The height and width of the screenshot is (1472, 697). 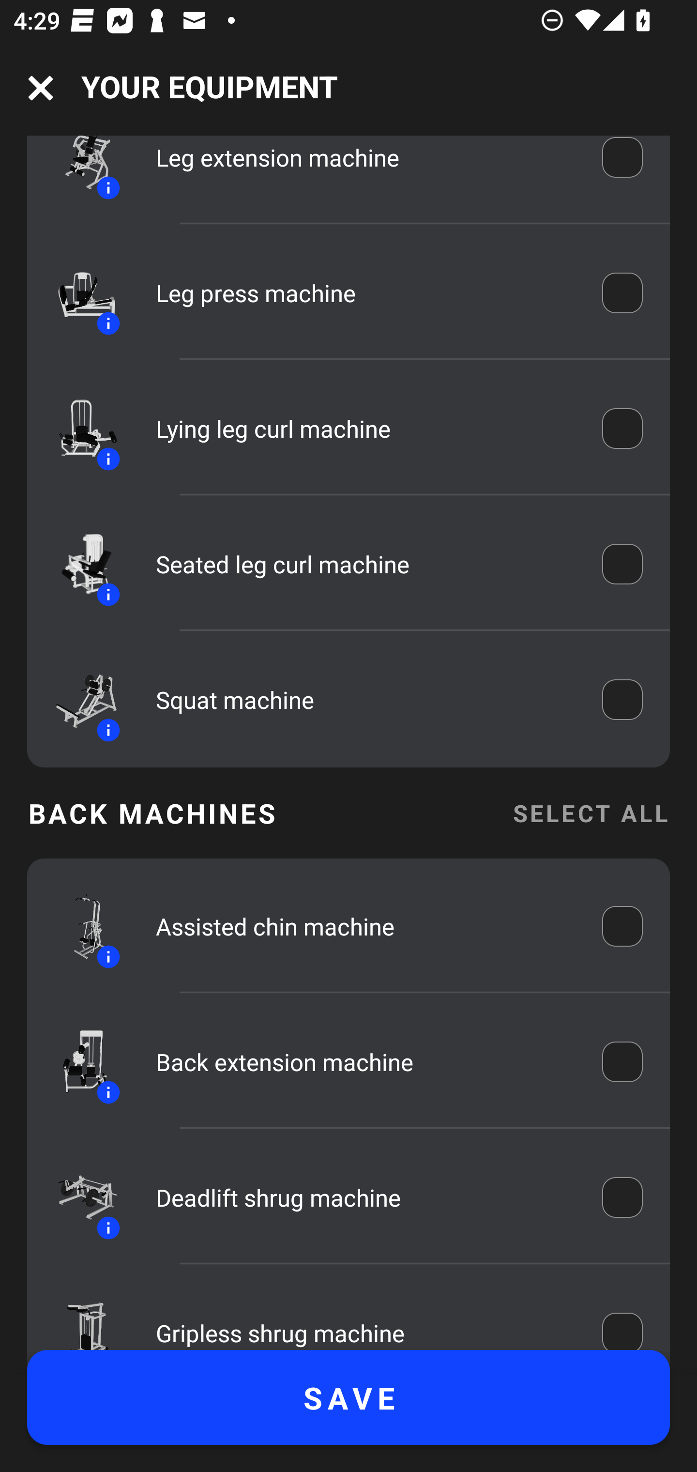 I want to click on Equipment icon Information icon, so click(x=78, y=1197).